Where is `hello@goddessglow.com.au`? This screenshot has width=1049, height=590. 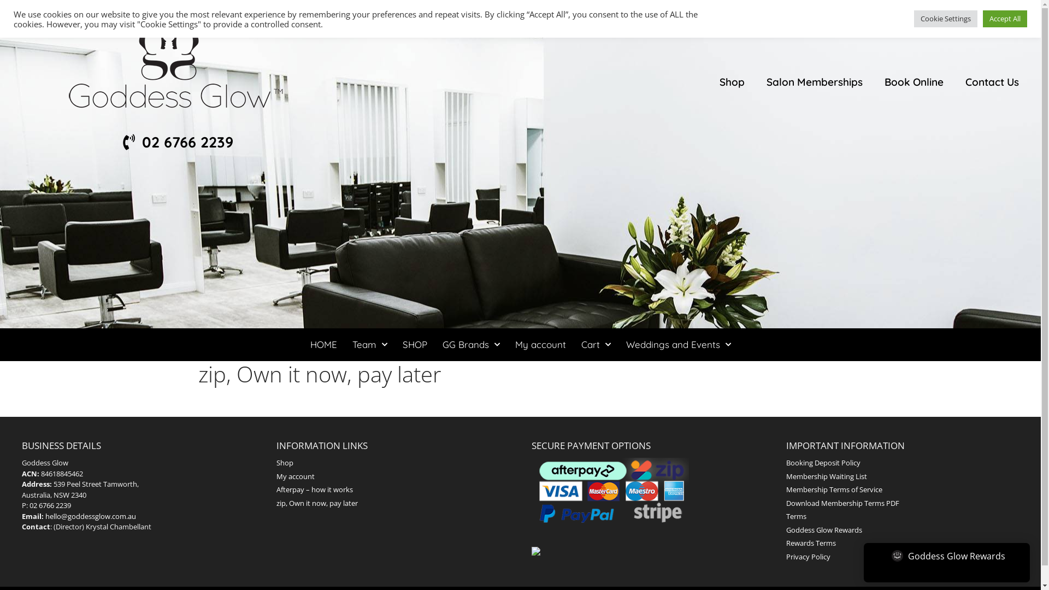 hello@goddessglow.com.au is located at coordinates (91, 516).